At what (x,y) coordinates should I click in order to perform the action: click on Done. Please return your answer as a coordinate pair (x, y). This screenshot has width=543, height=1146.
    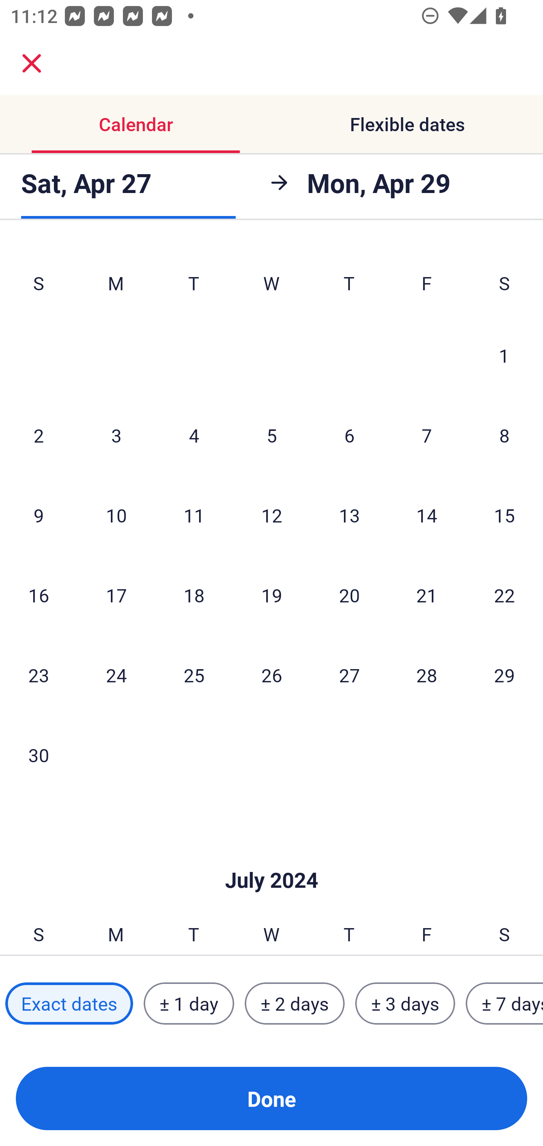
    Looking at the image, I should click on (271, 1099).